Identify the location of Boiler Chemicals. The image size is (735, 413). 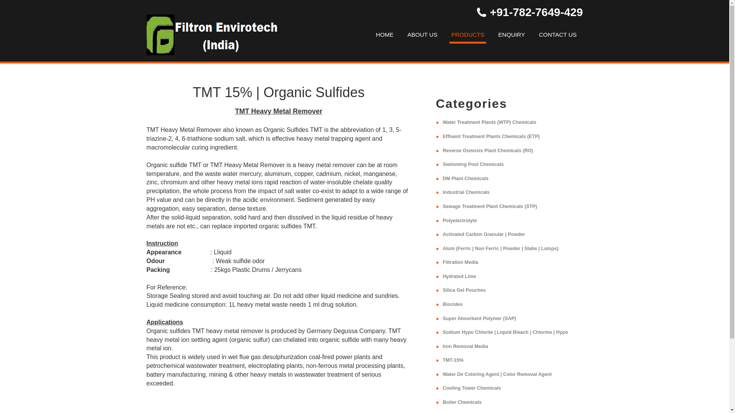
(462, 402).